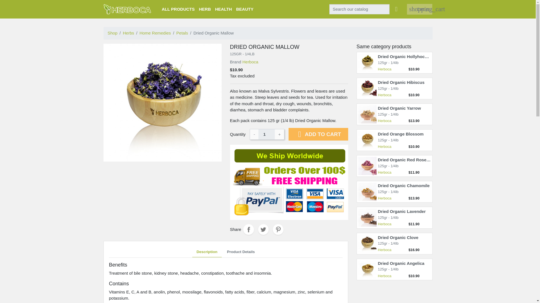 This screenshot has height=303, width=540. I want to click on Share, so click(249, 229).